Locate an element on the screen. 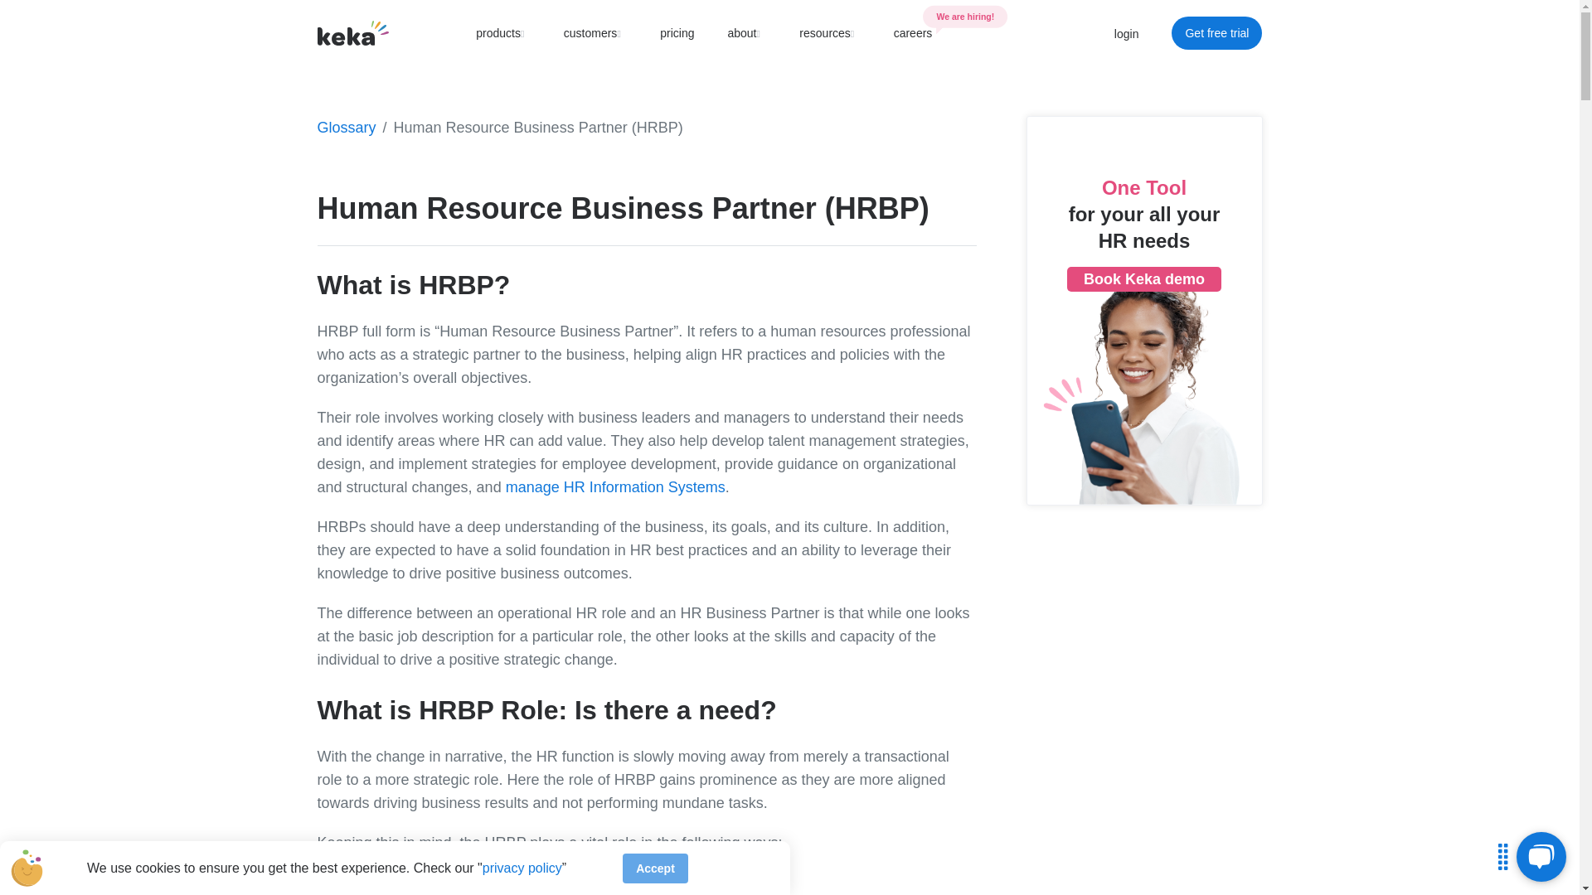 This screenshot has height=895, width=1592. about is located at coordinates (829, 33).